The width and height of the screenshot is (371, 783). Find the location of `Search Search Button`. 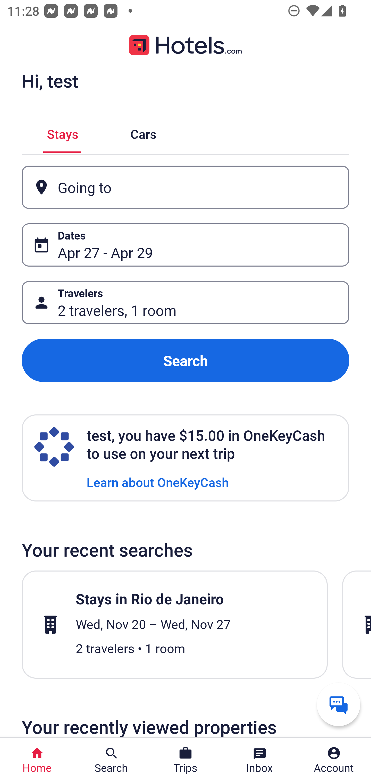

Search Search Button is located at coordinates (111, 760).